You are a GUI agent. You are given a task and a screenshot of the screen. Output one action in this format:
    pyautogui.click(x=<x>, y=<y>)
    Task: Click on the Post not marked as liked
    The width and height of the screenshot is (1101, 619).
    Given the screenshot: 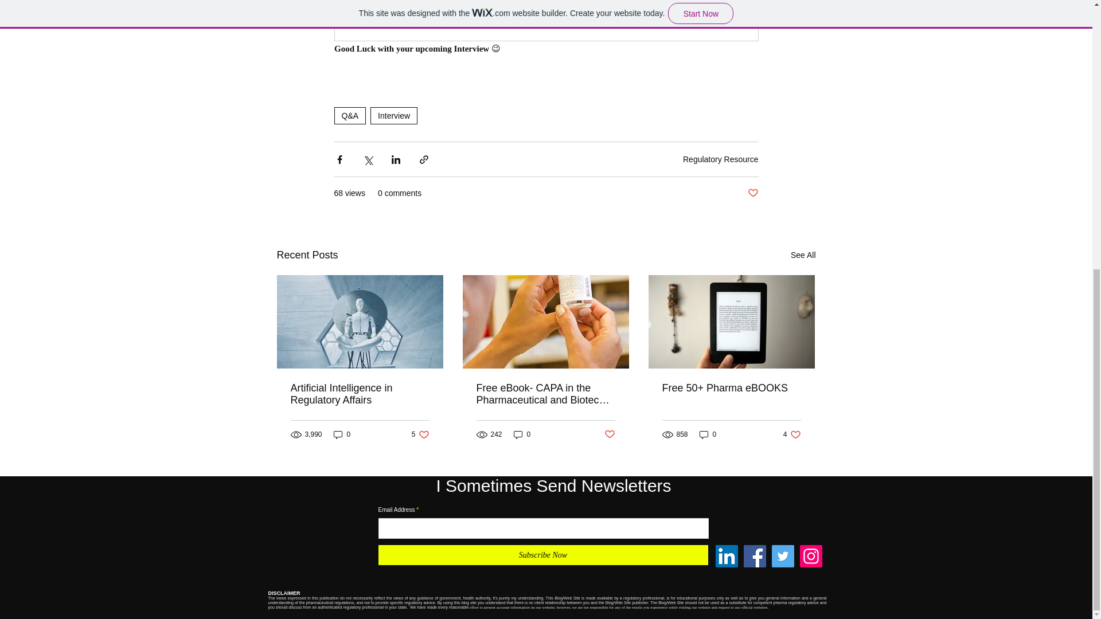 What is the action you would take?
    pyautogui.click(x=360, y=394)
    